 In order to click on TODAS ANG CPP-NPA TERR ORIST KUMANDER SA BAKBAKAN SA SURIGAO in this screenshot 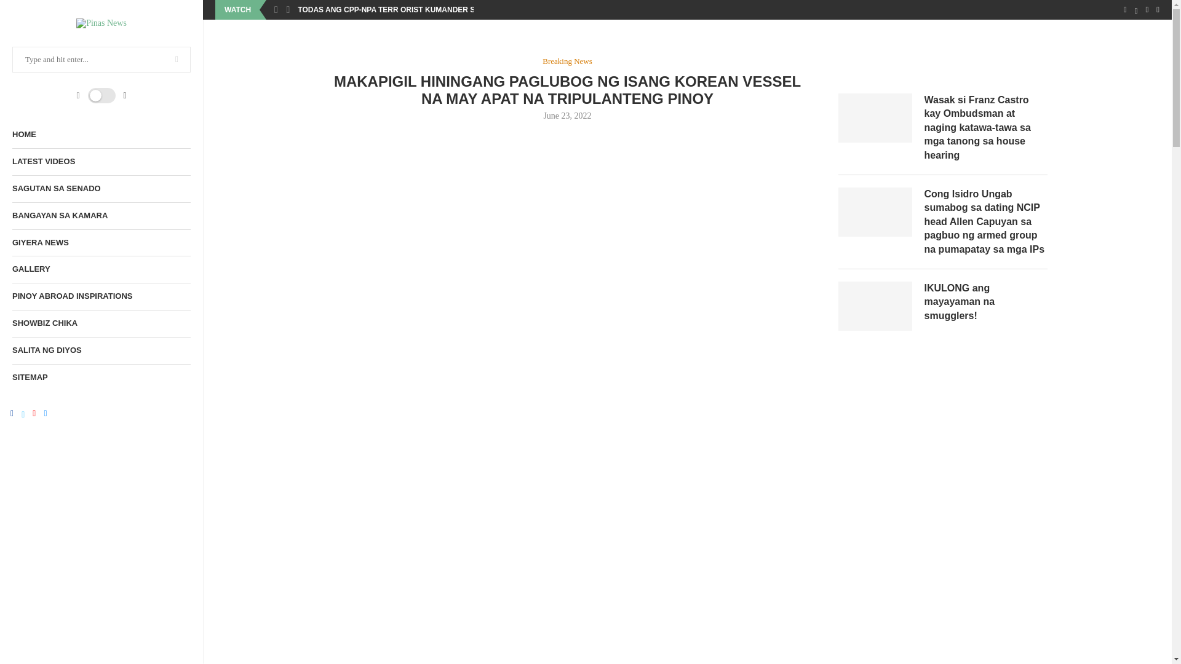, I will do `click(435, 10)`.